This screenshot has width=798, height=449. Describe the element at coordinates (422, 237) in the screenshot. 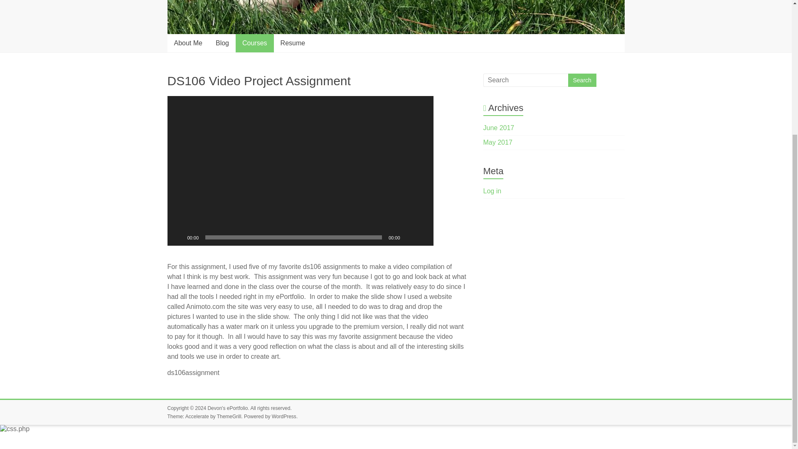

I see `Fullscreen` at that location.